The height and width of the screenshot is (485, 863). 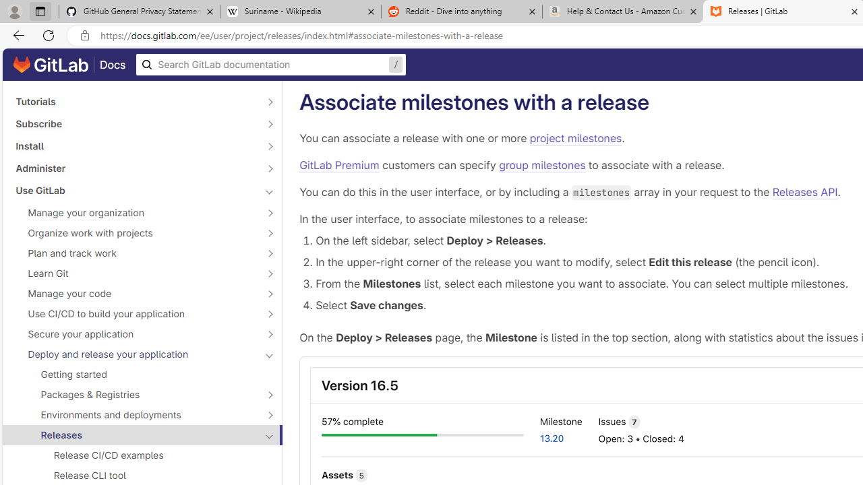 What do you see at coordinates (575, 137) in the screenshot?
I see `project milestones` at bounding box center [575, 137].